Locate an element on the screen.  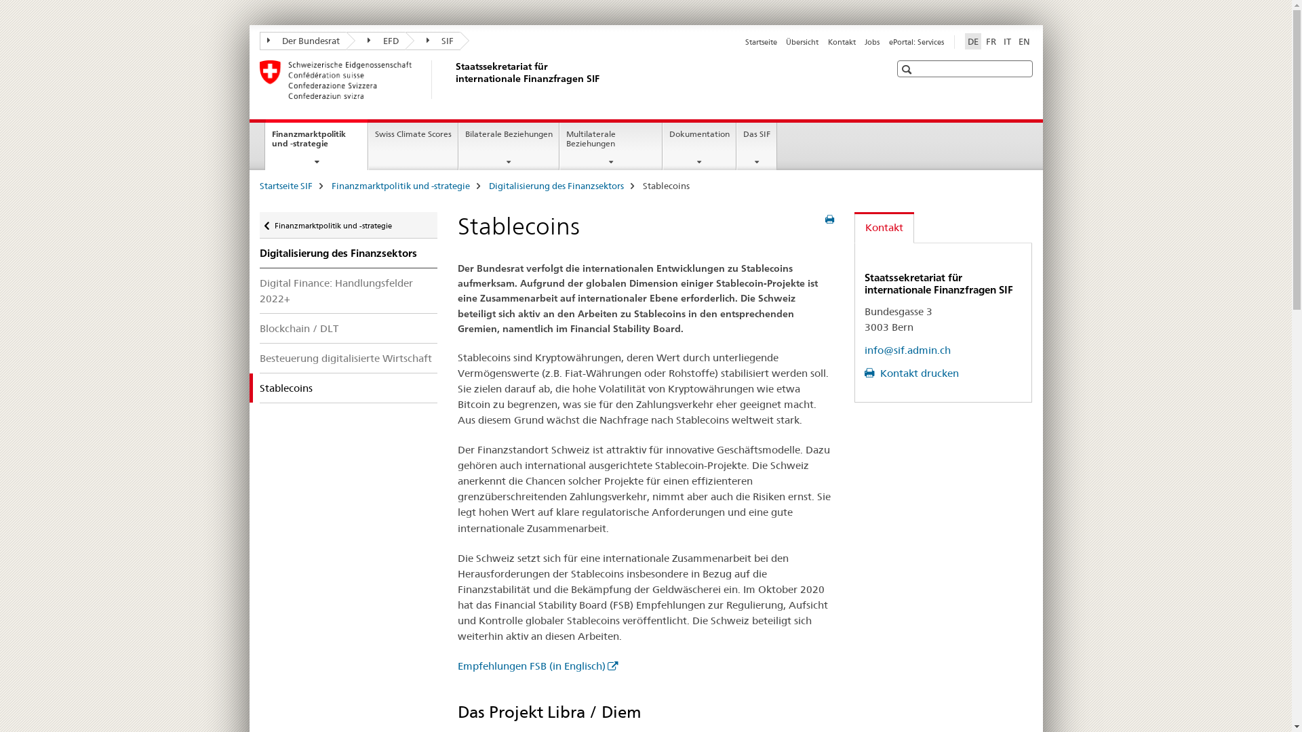
Digital Finance: Handlungsfelder 2022+ is located at coordinates (349, 291).